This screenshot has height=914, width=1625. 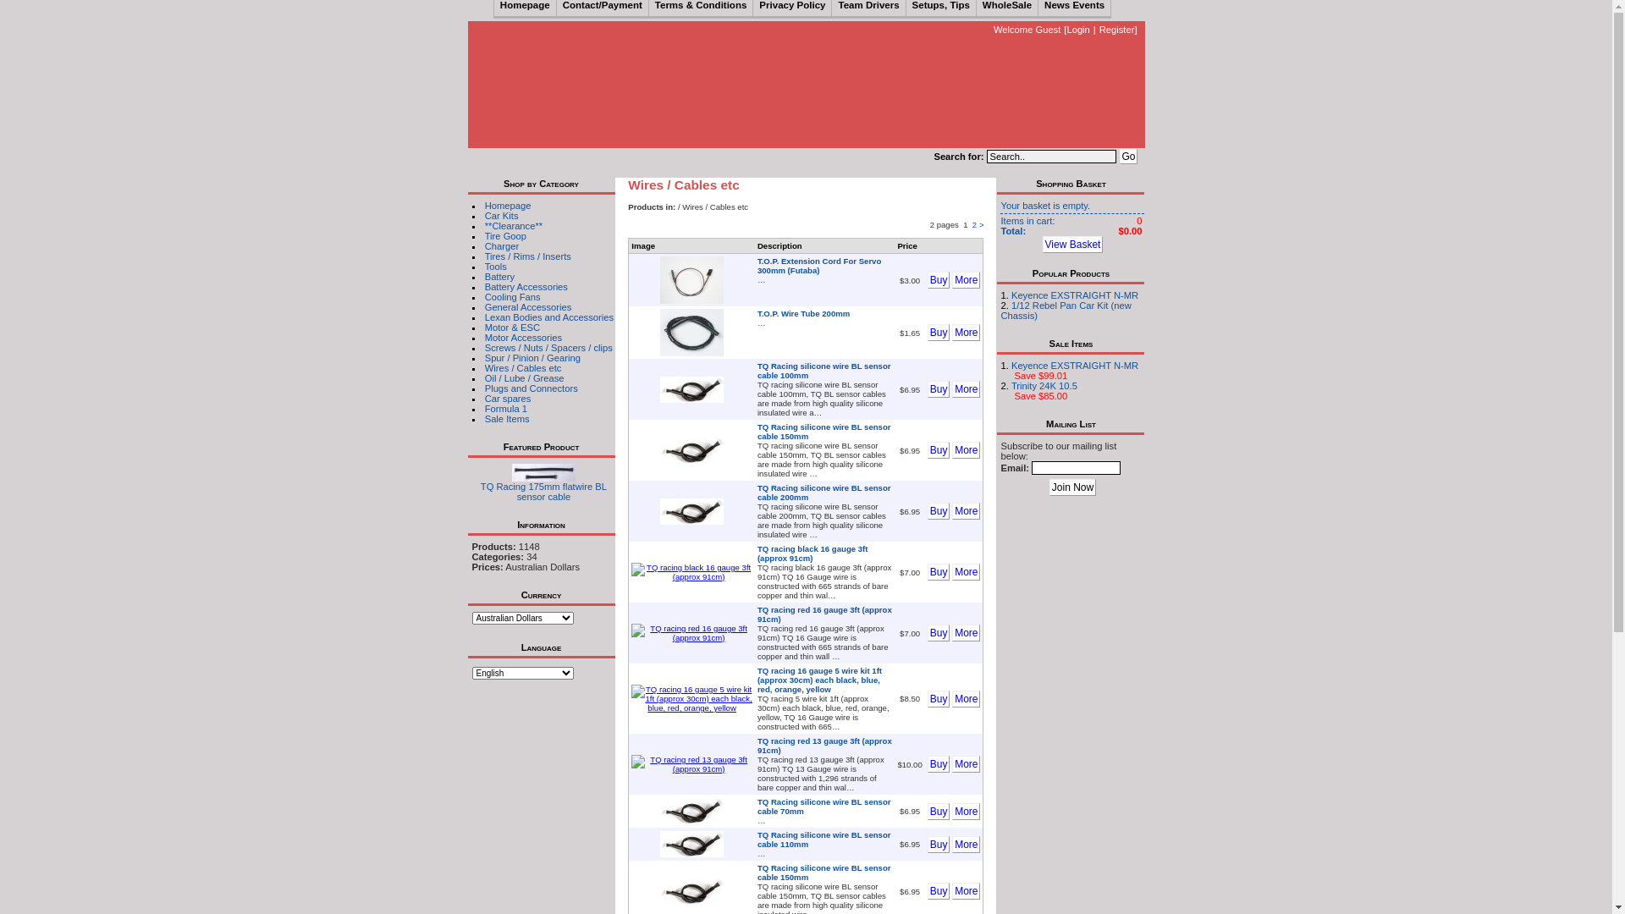 I want to click on Sale Items, so click(x=508, y=419).